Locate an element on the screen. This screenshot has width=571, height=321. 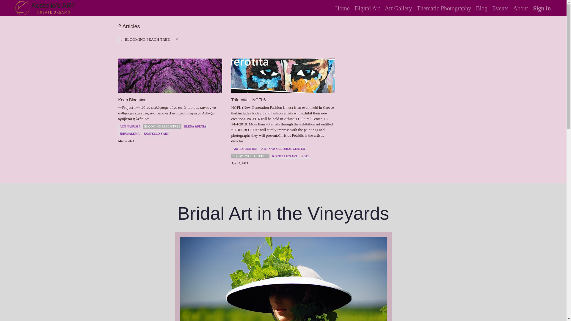
Home is located at coordinates (343, 8).